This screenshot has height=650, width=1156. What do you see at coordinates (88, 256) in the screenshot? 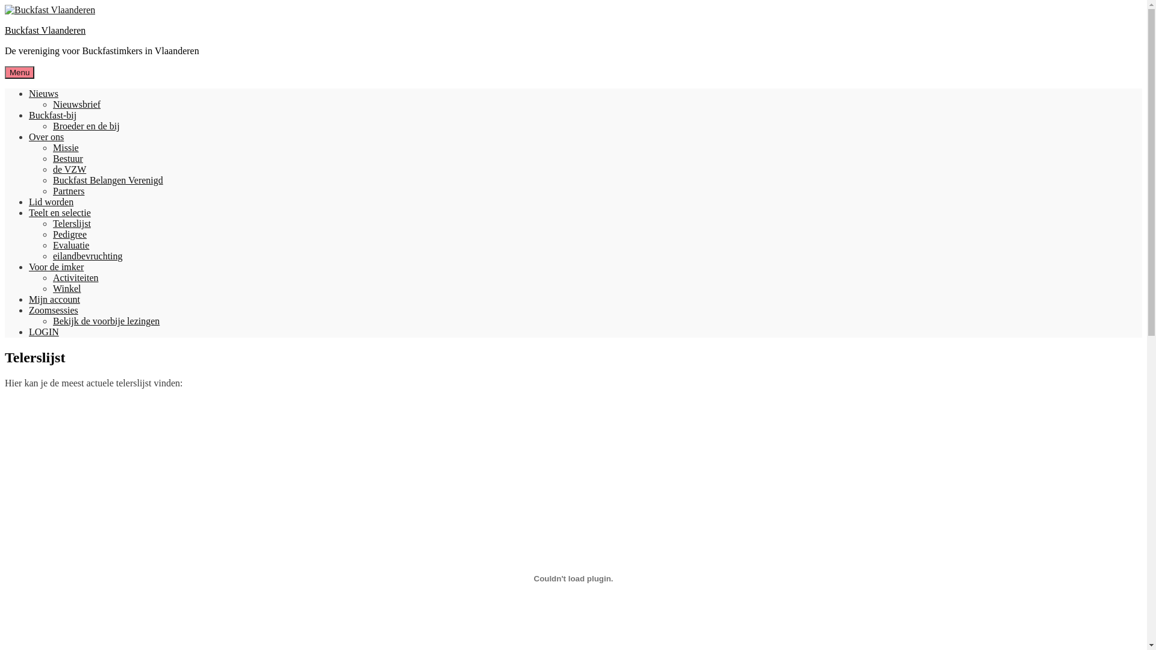
I see `eilandbevruchting` at bounding box center [88, 256].